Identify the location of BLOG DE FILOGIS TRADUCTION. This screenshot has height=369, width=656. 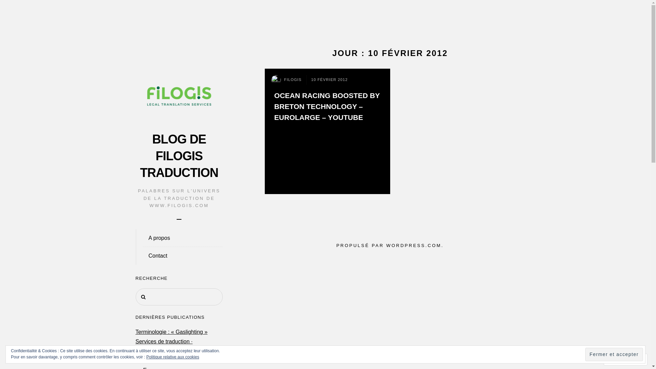
(179, 156).